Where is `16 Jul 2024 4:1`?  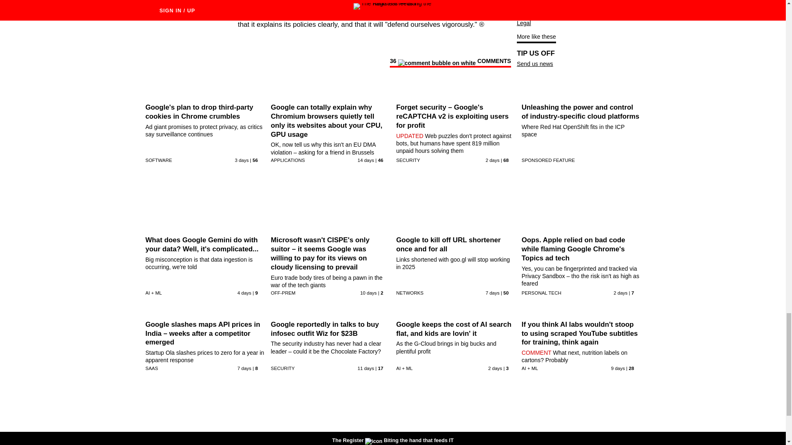 16 Jul 2024 4:1 is located at coordinates (368, 293).